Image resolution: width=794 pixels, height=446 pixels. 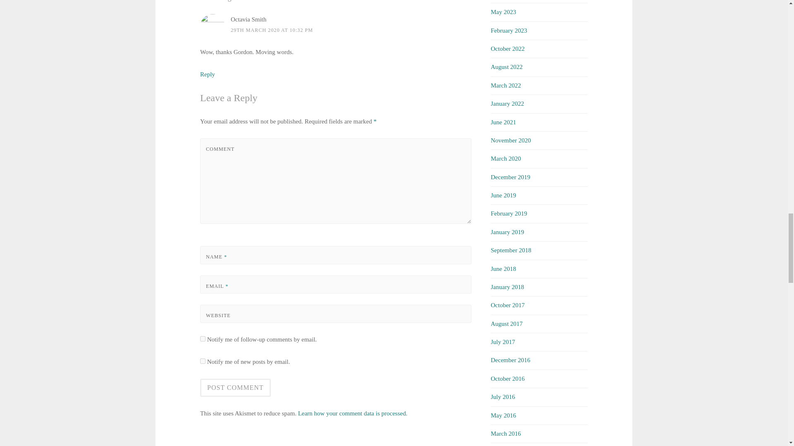 What do you see at coordinates (203, 361) in the screenshot?
I see `subscribe` at bounding box center [203, 361].